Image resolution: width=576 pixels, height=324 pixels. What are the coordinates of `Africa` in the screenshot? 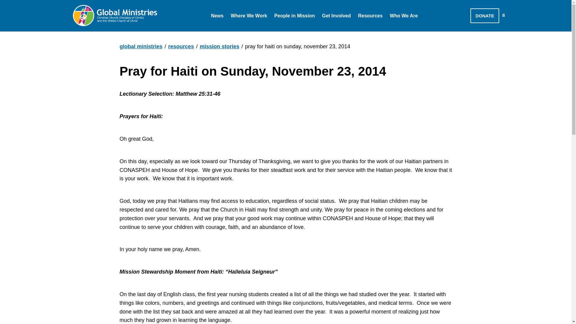 It's located at (244, 31).